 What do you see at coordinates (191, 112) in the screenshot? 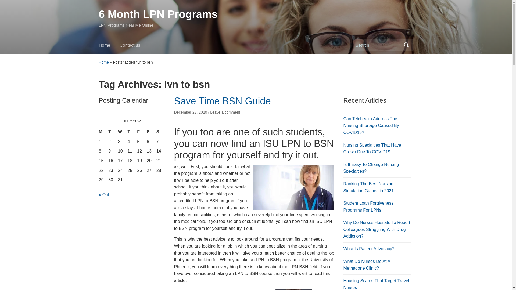
I see `Permanent Link to Save Time BSN Guide` at bounding box center [191, 112].